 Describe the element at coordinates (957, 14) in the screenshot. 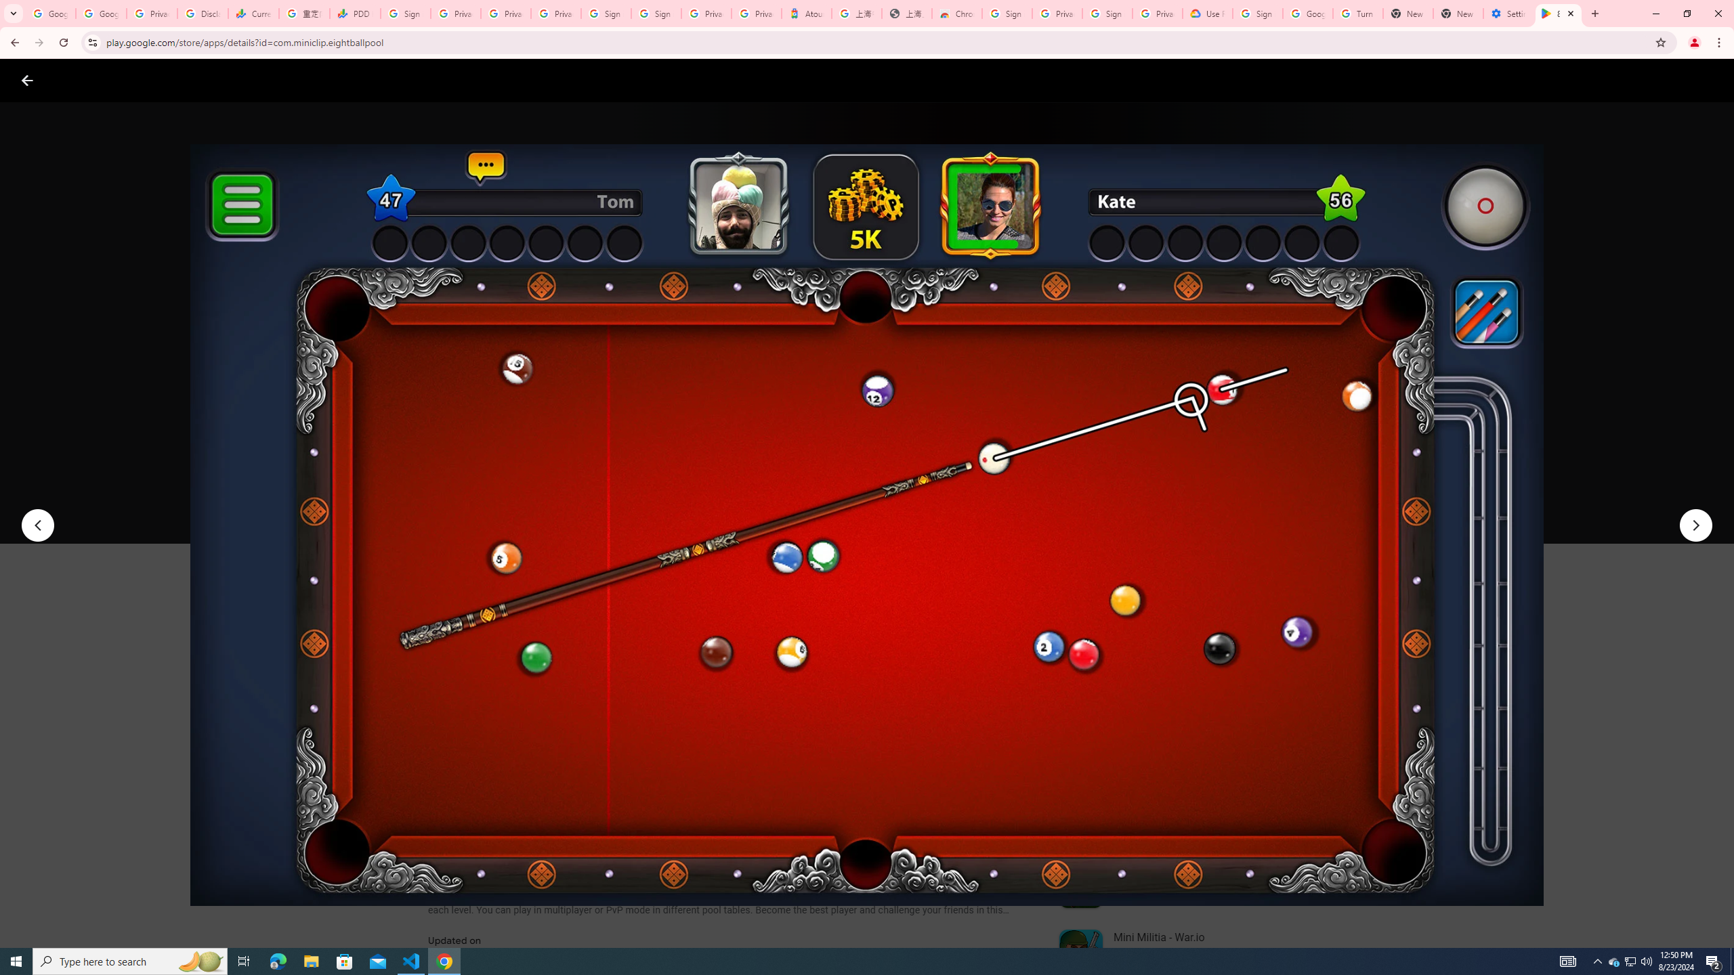

I see `Chrome Web Store - Color themes by Chrome` at that location.